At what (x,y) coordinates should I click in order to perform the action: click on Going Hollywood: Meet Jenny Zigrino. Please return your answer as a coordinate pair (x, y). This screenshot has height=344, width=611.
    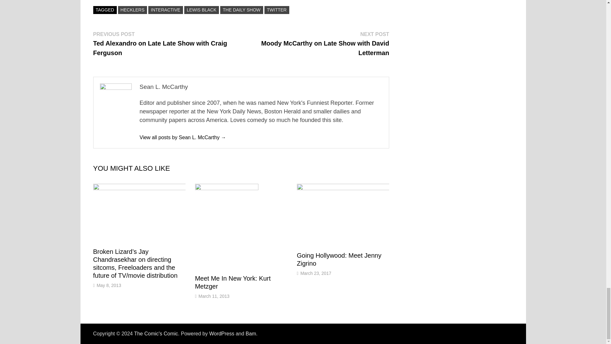
    Looking at the image, I should click on (339, 259).